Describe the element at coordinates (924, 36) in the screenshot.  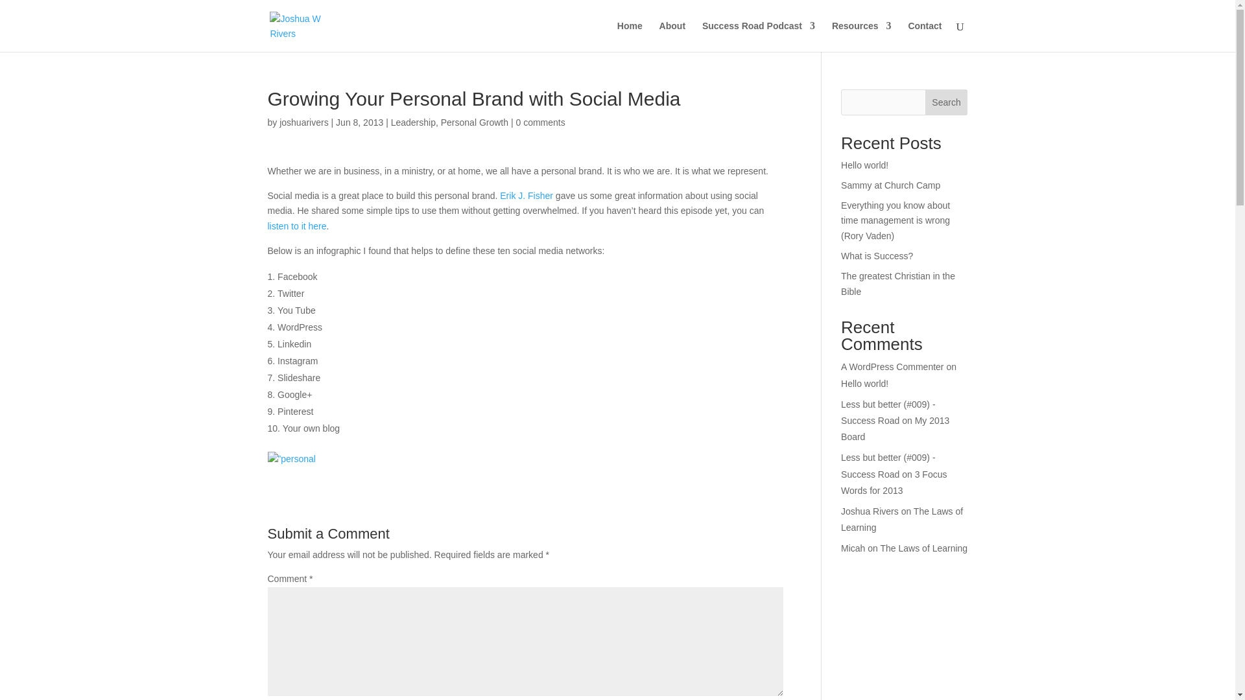
I see `Contact` at that location.